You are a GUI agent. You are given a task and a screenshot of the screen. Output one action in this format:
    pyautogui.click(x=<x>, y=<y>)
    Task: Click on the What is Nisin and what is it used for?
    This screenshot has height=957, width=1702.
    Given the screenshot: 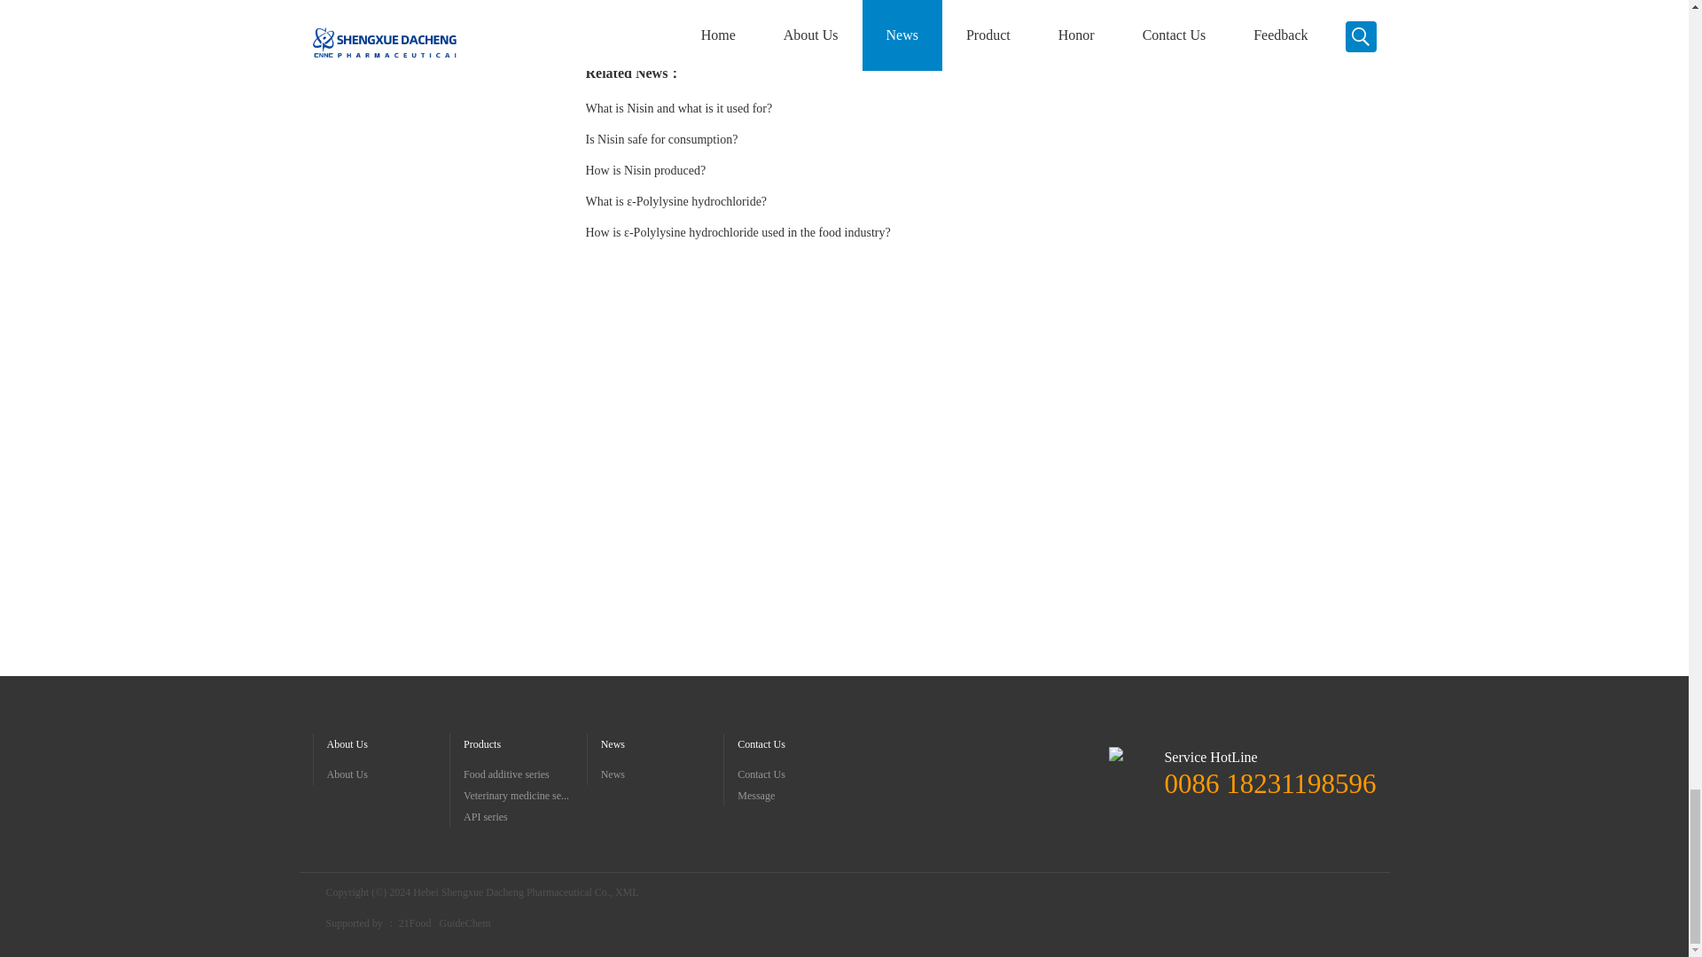 What is the action you would take?
    pyautogui.click(x=679, y=108)
    